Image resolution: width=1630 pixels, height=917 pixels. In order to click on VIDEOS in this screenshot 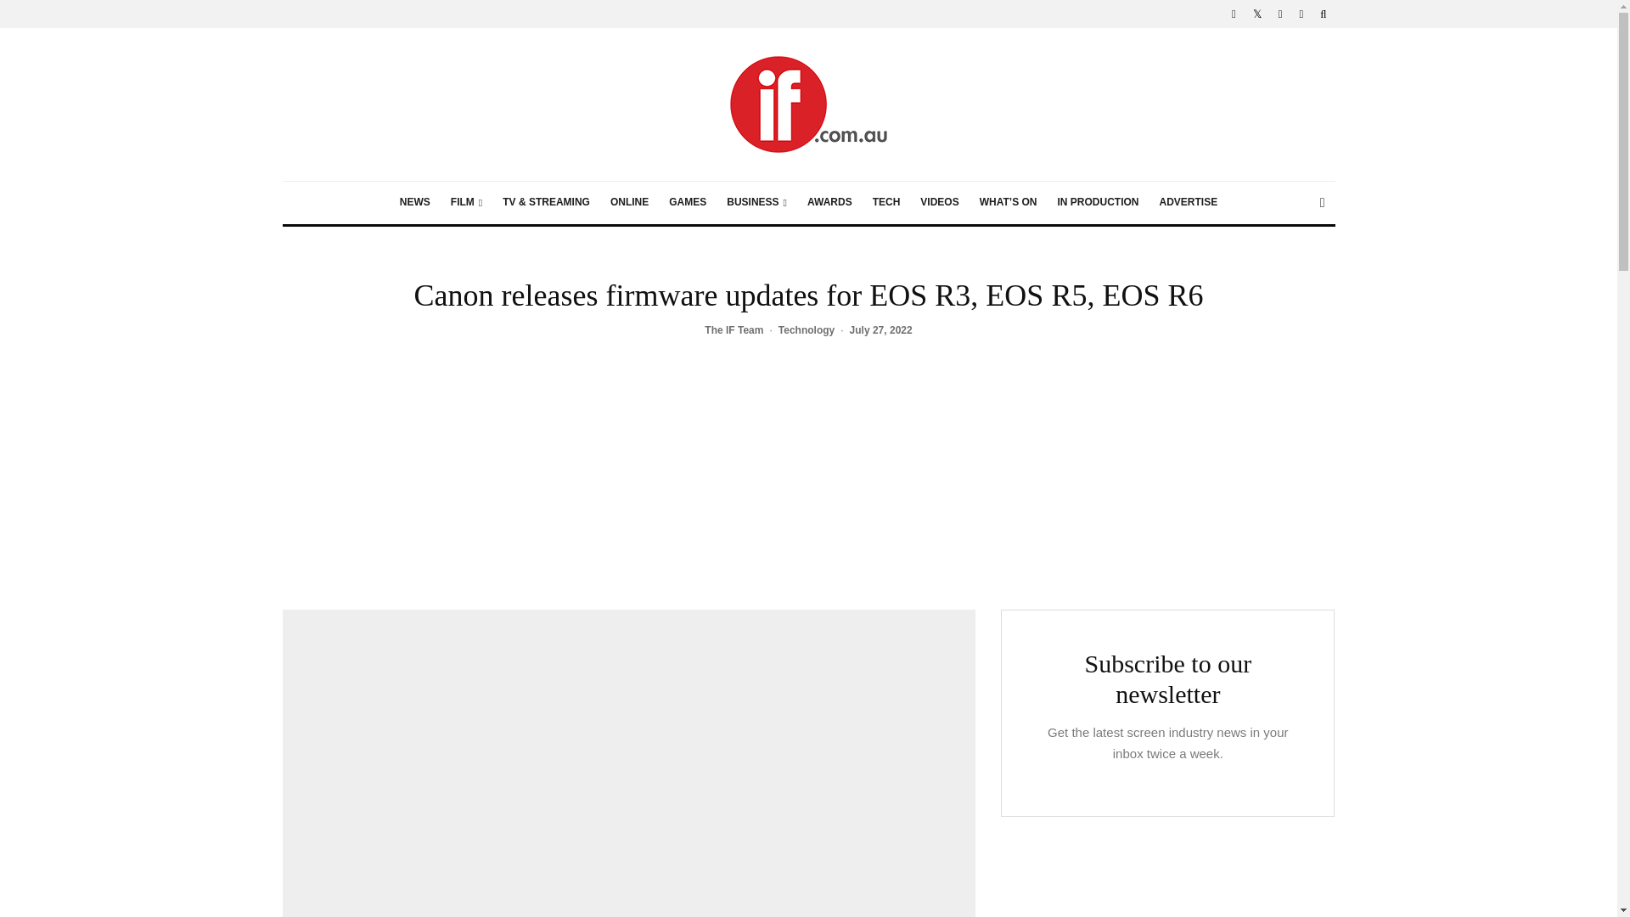, I will do `click(939, 202)`.